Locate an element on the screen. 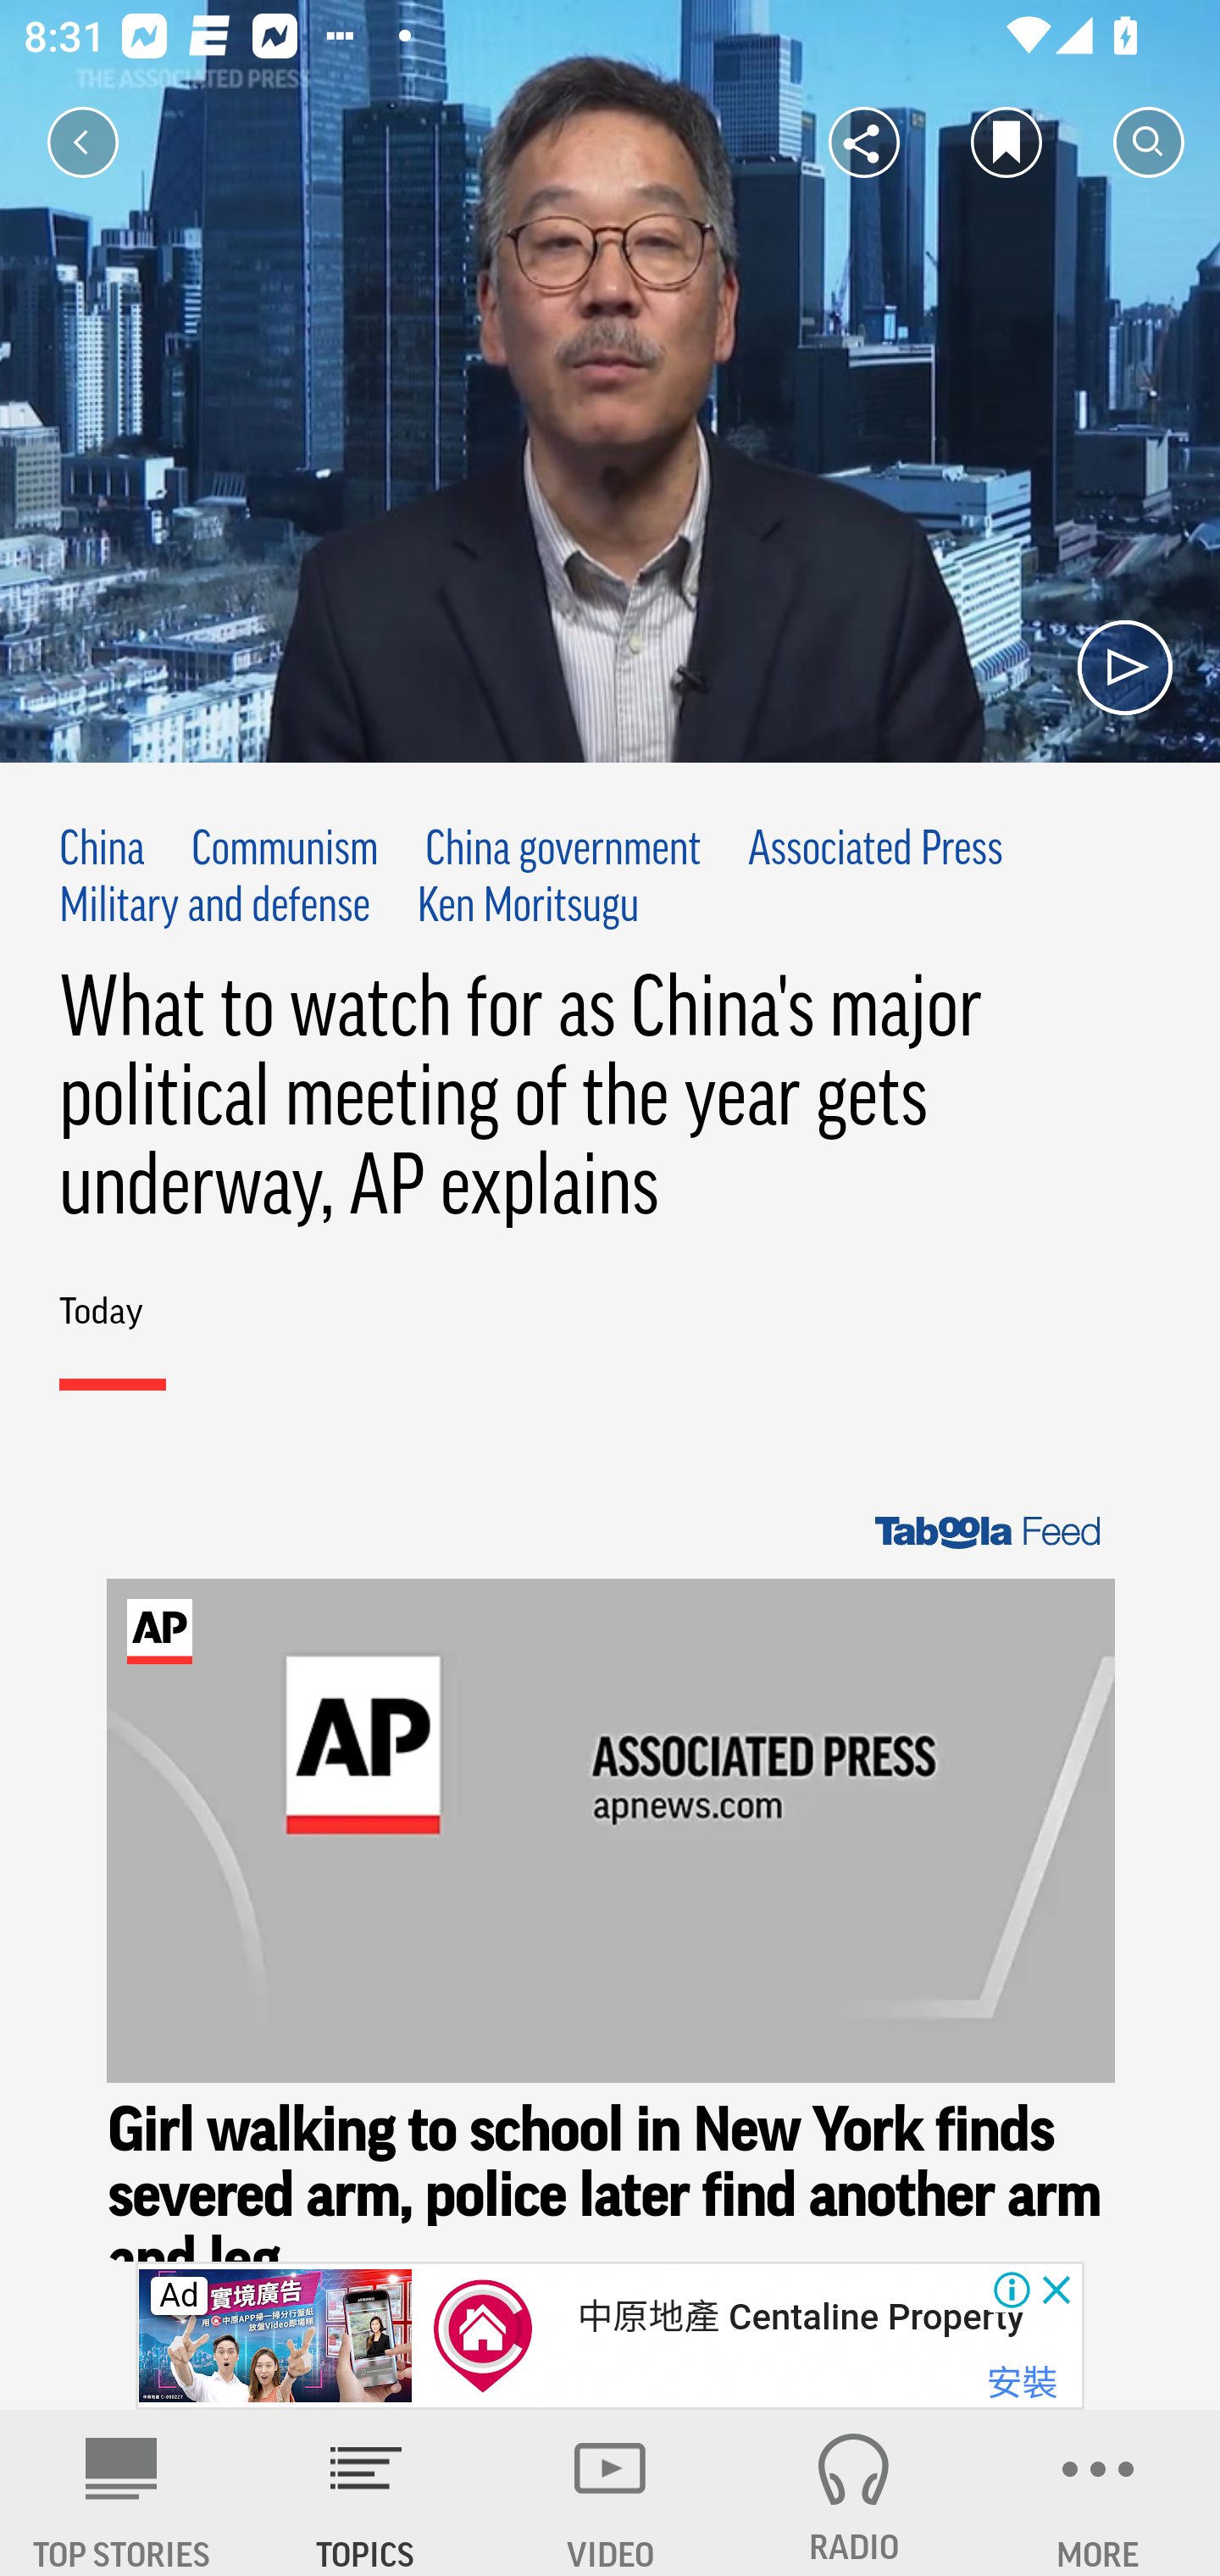 This screenshot has width=1220, height=2576. 安裝 is located at coordinates (1022, 2373).